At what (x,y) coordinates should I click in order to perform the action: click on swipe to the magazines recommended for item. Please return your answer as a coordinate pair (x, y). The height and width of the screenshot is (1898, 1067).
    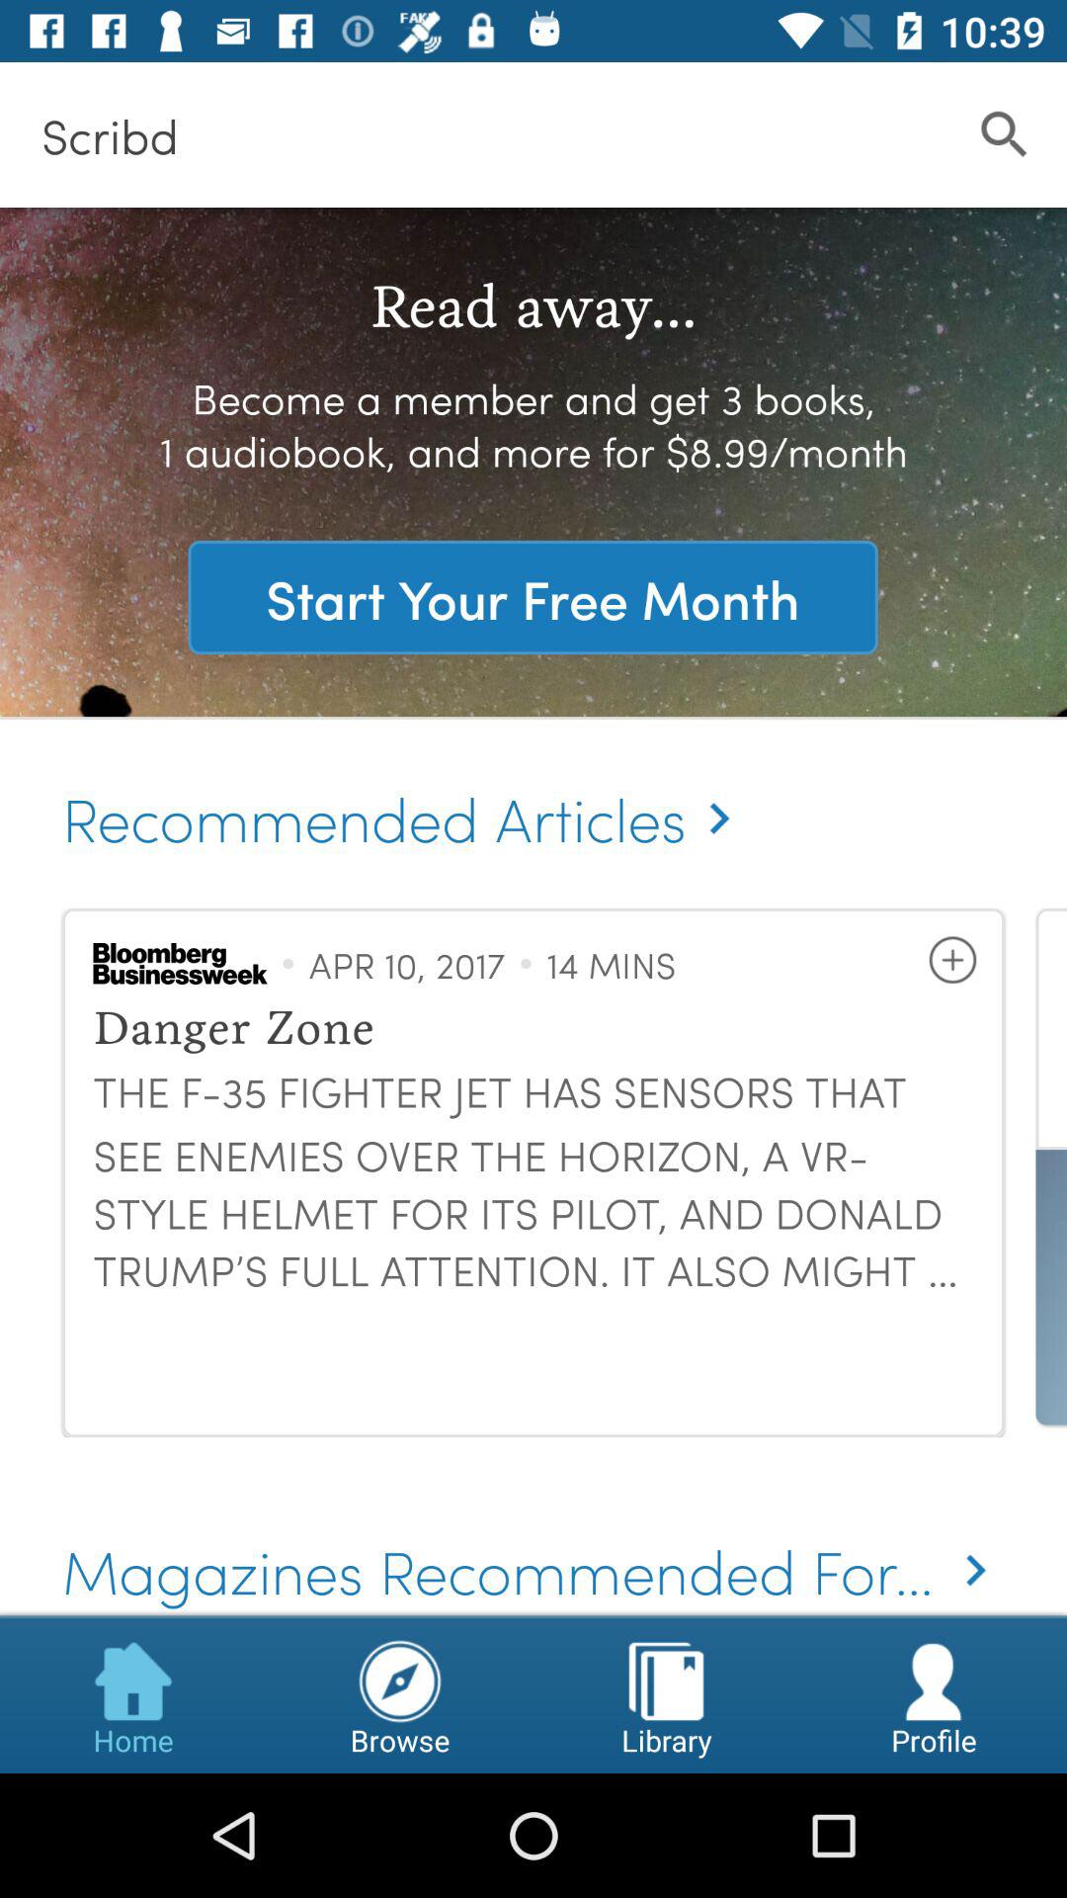
    Looking at the image, I should click on (533, 1542).